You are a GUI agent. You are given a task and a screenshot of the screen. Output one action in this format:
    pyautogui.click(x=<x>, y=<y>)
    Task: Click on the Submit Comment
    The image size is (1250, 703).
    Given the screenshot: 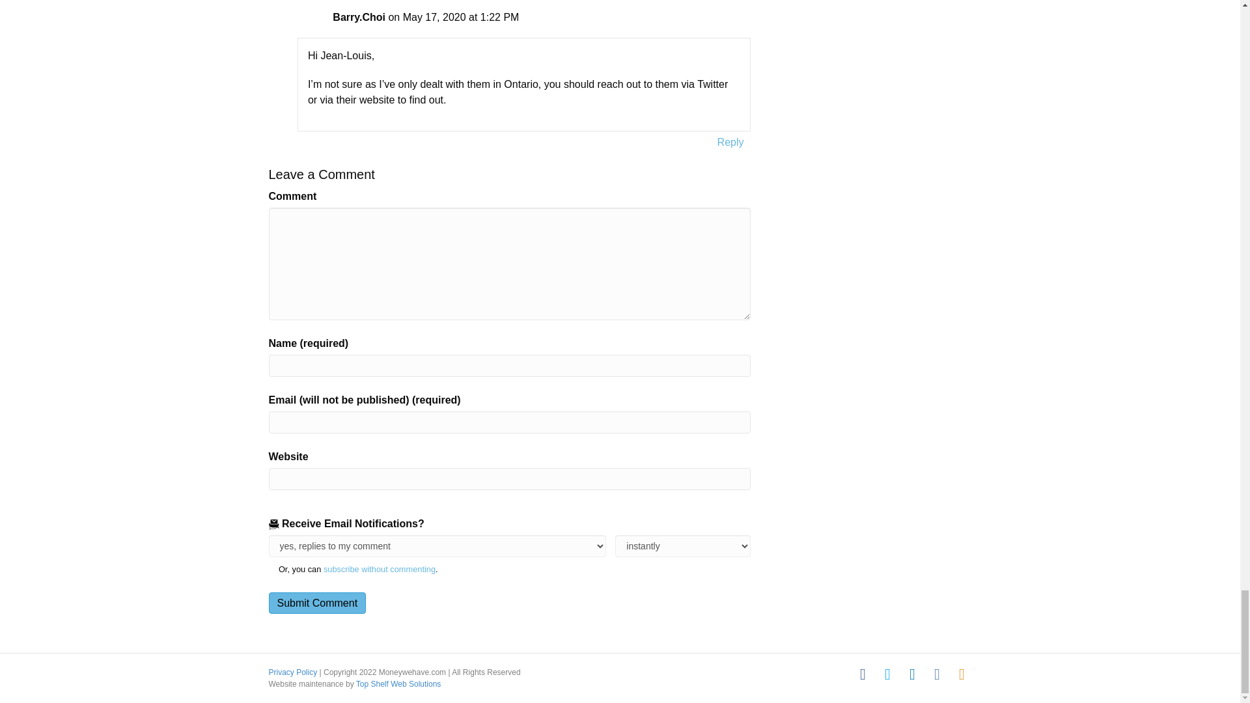 What is the action you would take?
    pyautogui.click(x=317, y=603)
    